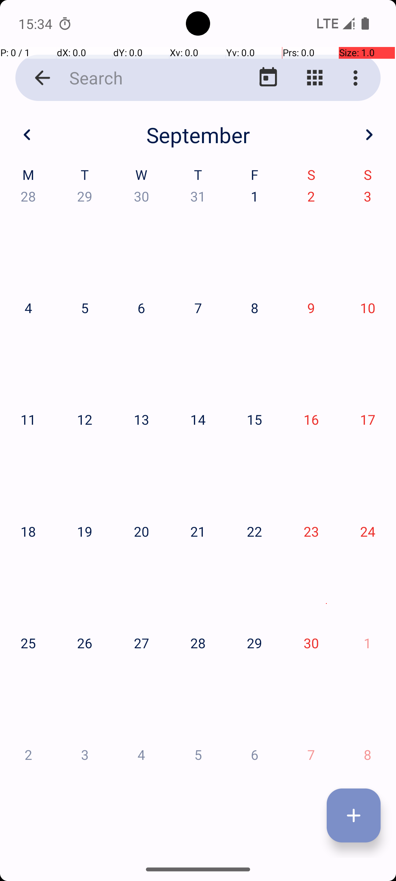 The image size is (396, 881). What do you see at coordinates (326, 689) in the screenshot?
I see `DECEMBER` at bounding box center [326, 689].